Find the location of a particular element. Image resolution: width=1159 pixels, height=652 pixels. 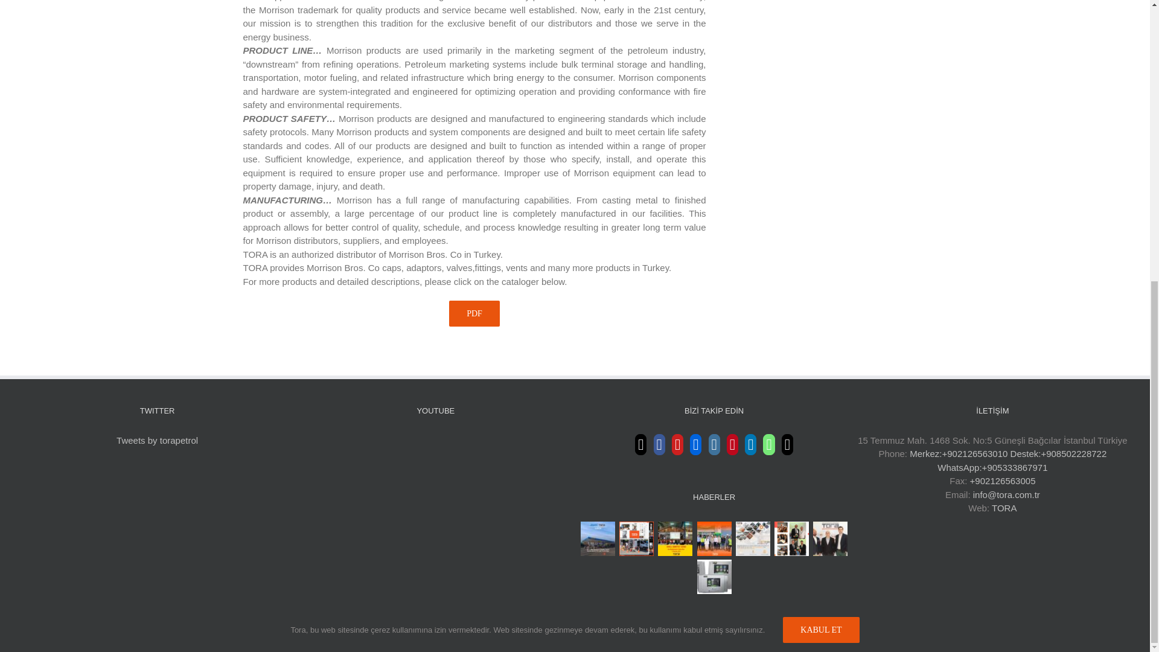

Facebook is located at coordinates (659, 444).